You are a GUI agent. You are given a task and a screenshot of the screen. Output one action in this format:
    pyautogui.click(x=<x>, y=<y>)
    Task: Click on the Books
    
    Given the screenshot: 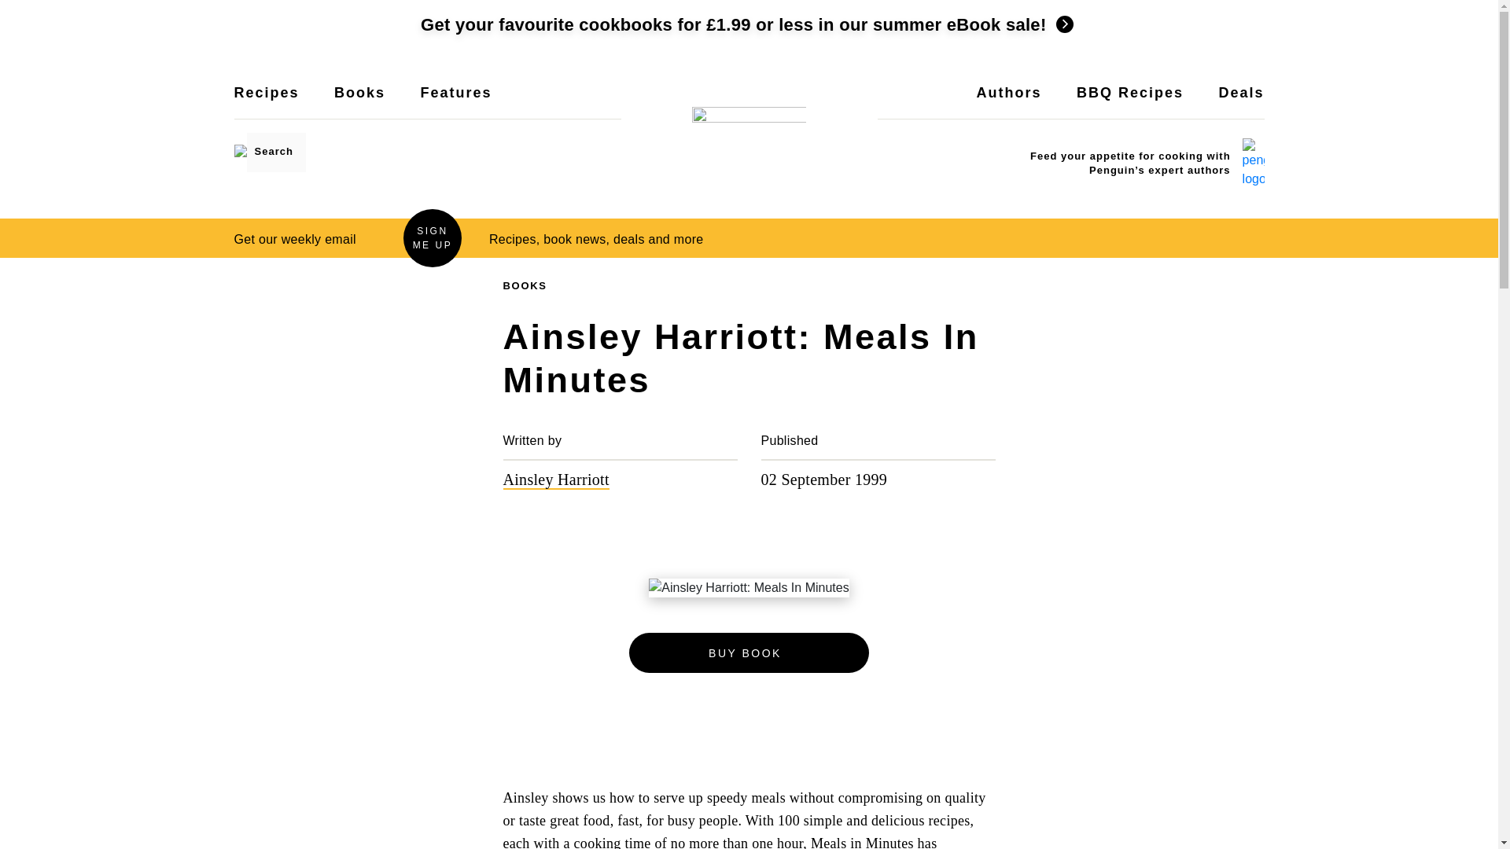 What is the action you would take?
    pyautogui.click(x=359, y=102)
    